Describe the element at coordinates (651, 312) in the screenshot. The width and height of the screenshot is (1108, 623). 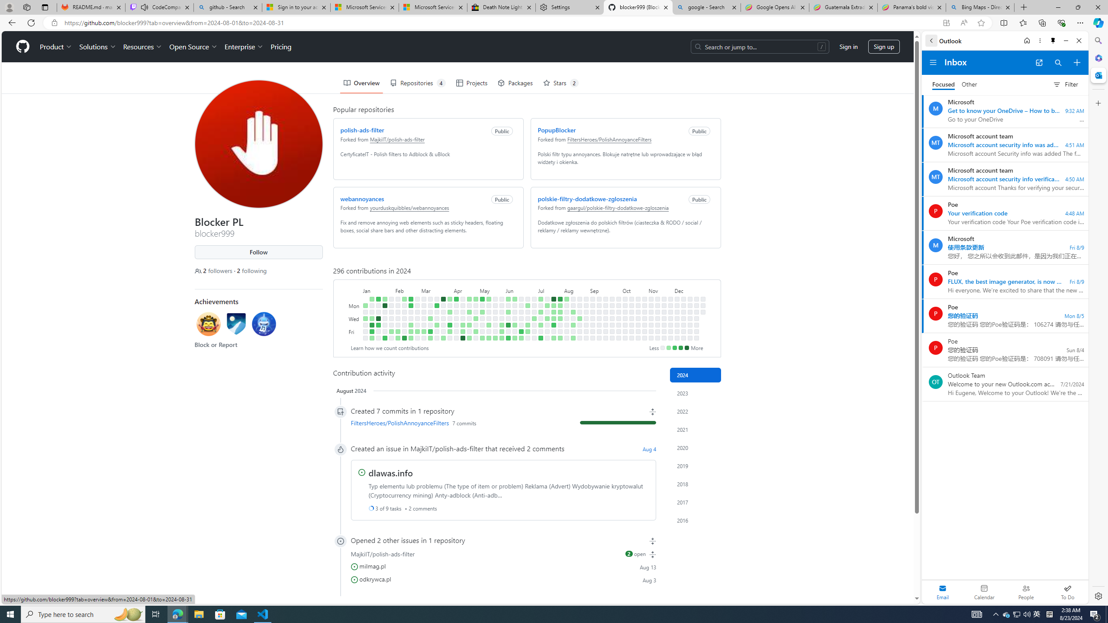
I see `No contributions on November 5th.` at that location.